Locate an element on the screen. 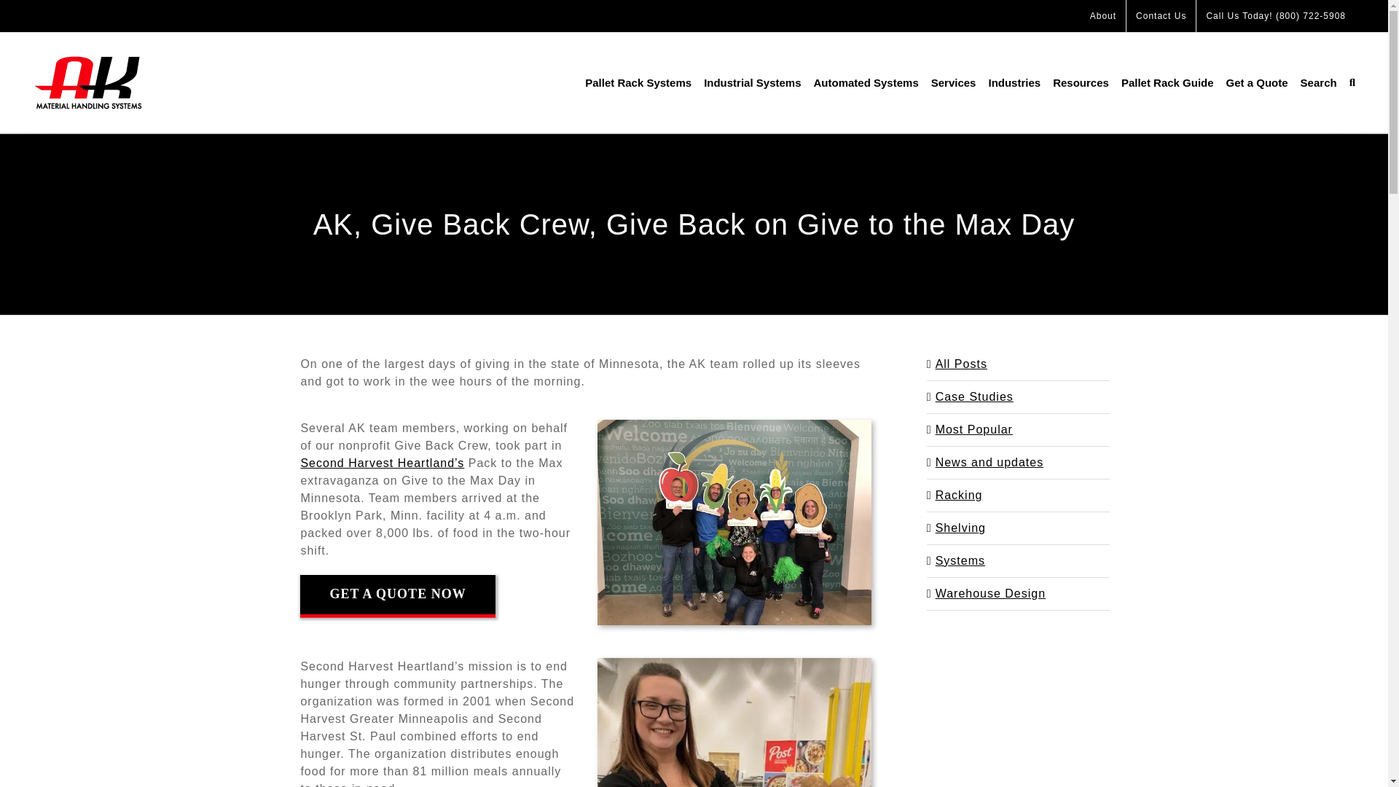  About is located at coordinates (1103, 16).